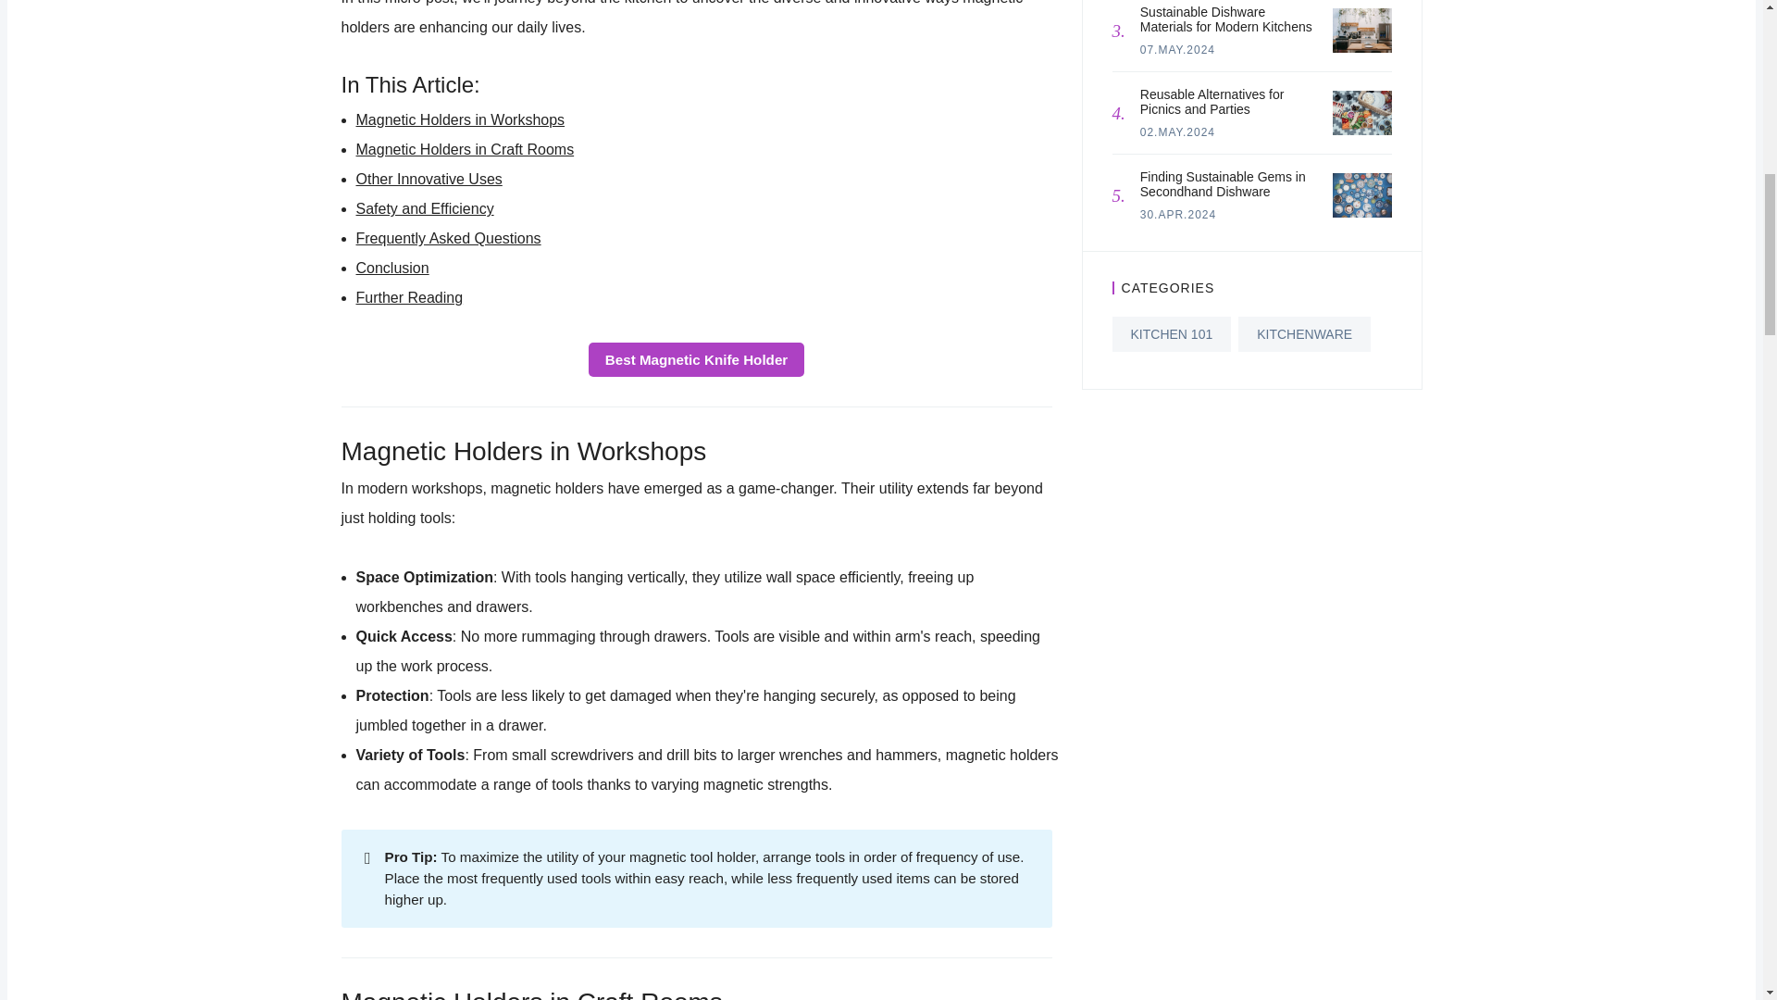 The image size is (1777, 1000). I want to click on 30 April 2024, so click(1177, 214).